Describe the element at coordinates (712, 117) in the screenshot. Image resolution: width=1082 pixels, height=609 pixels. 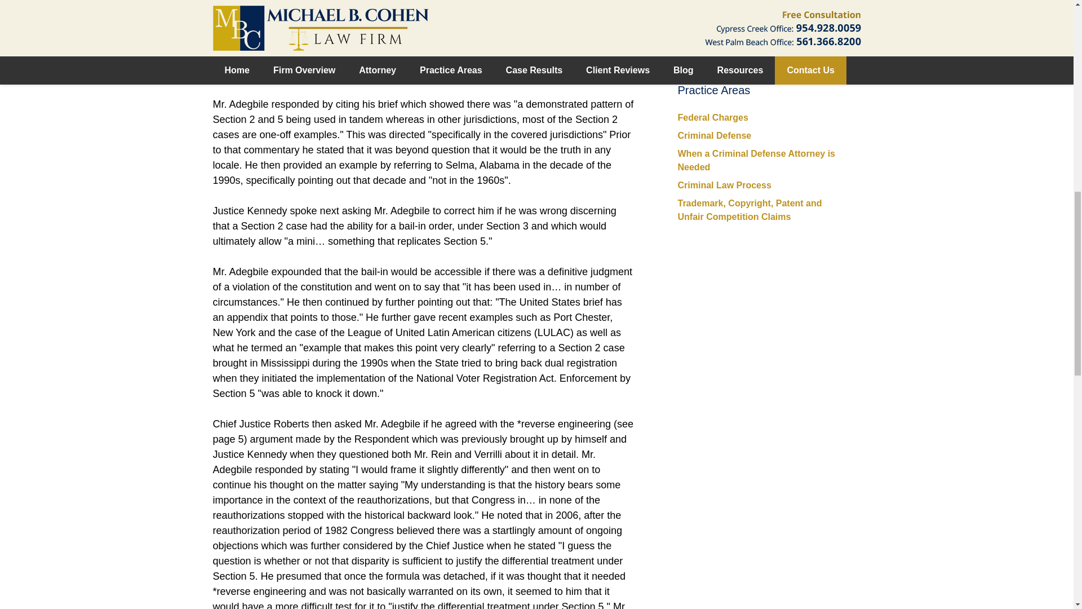
I see `Federal Charges` at that location.